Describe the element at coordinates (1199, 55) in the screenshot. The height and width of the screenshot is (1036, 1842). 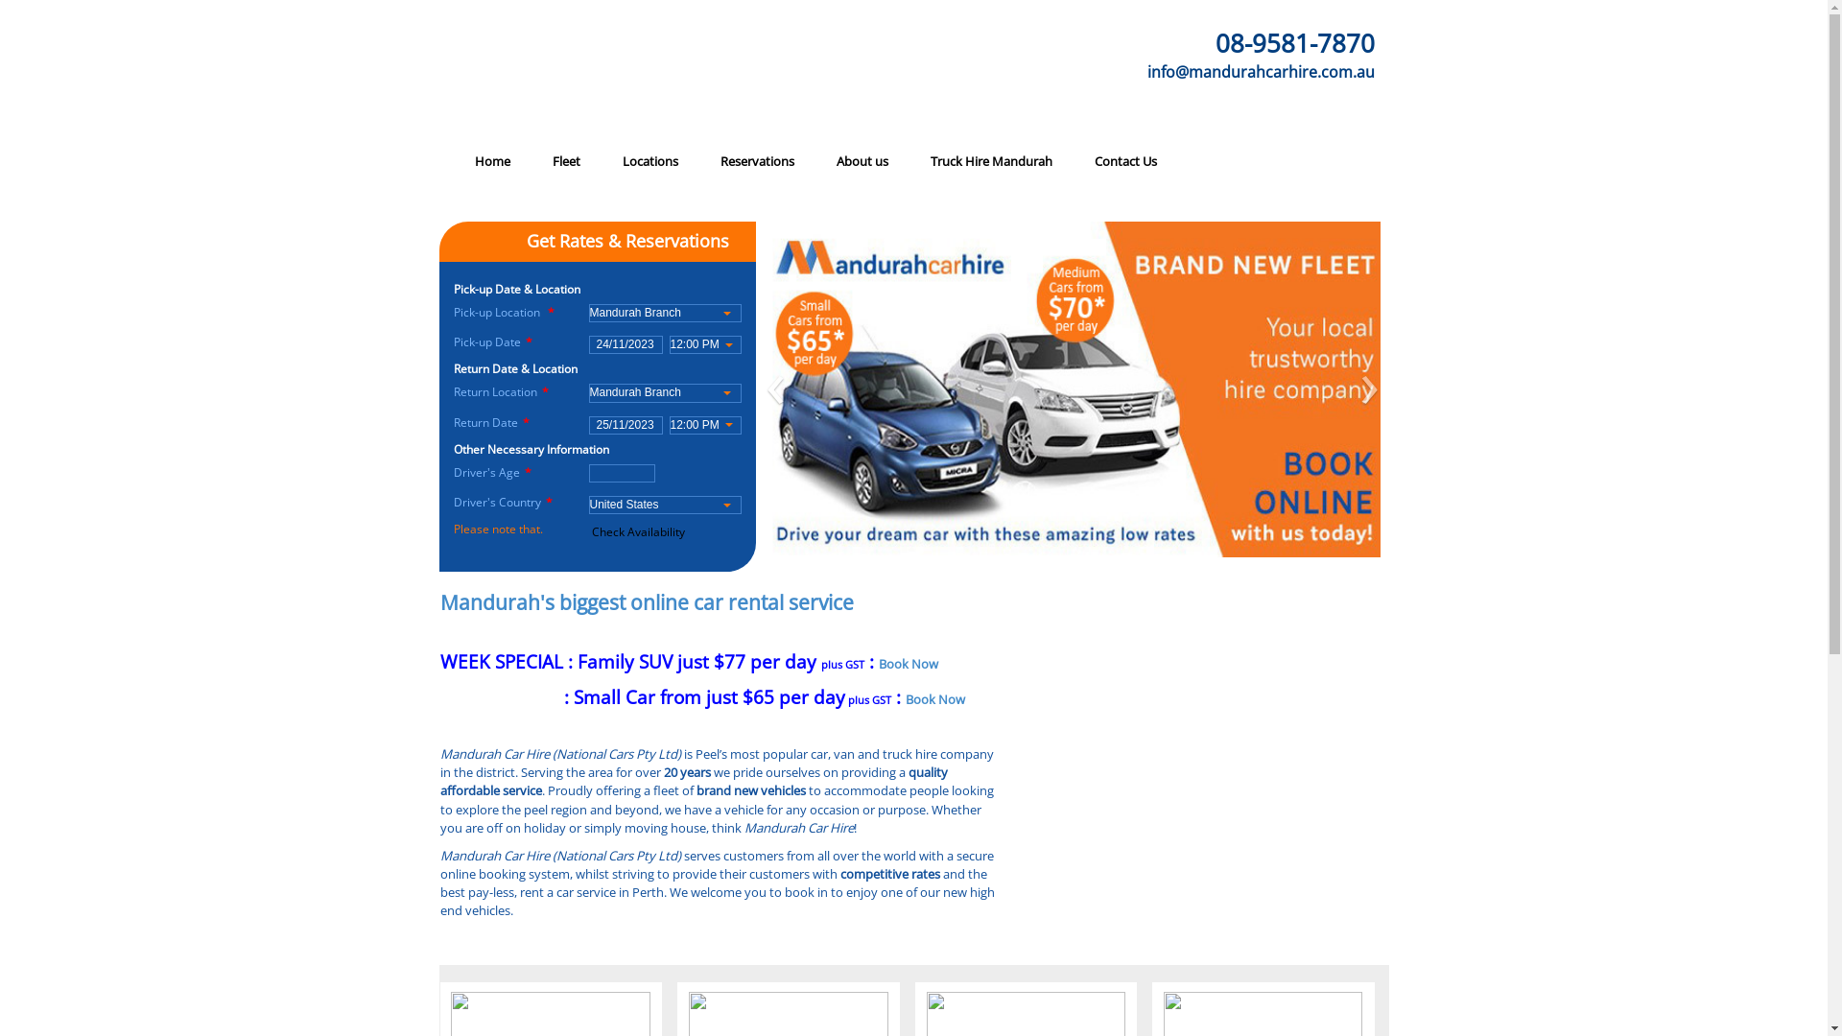
I see `info@mandurahcarhire.com.au` at that location.